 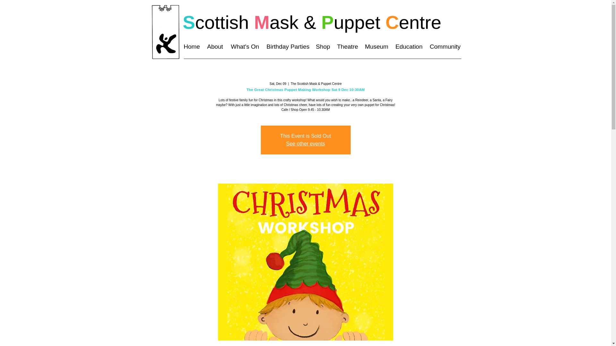 What do you see at coordinates (222, 22) in the screenshot?
I see `cottish` at bounding box center [222, 22].